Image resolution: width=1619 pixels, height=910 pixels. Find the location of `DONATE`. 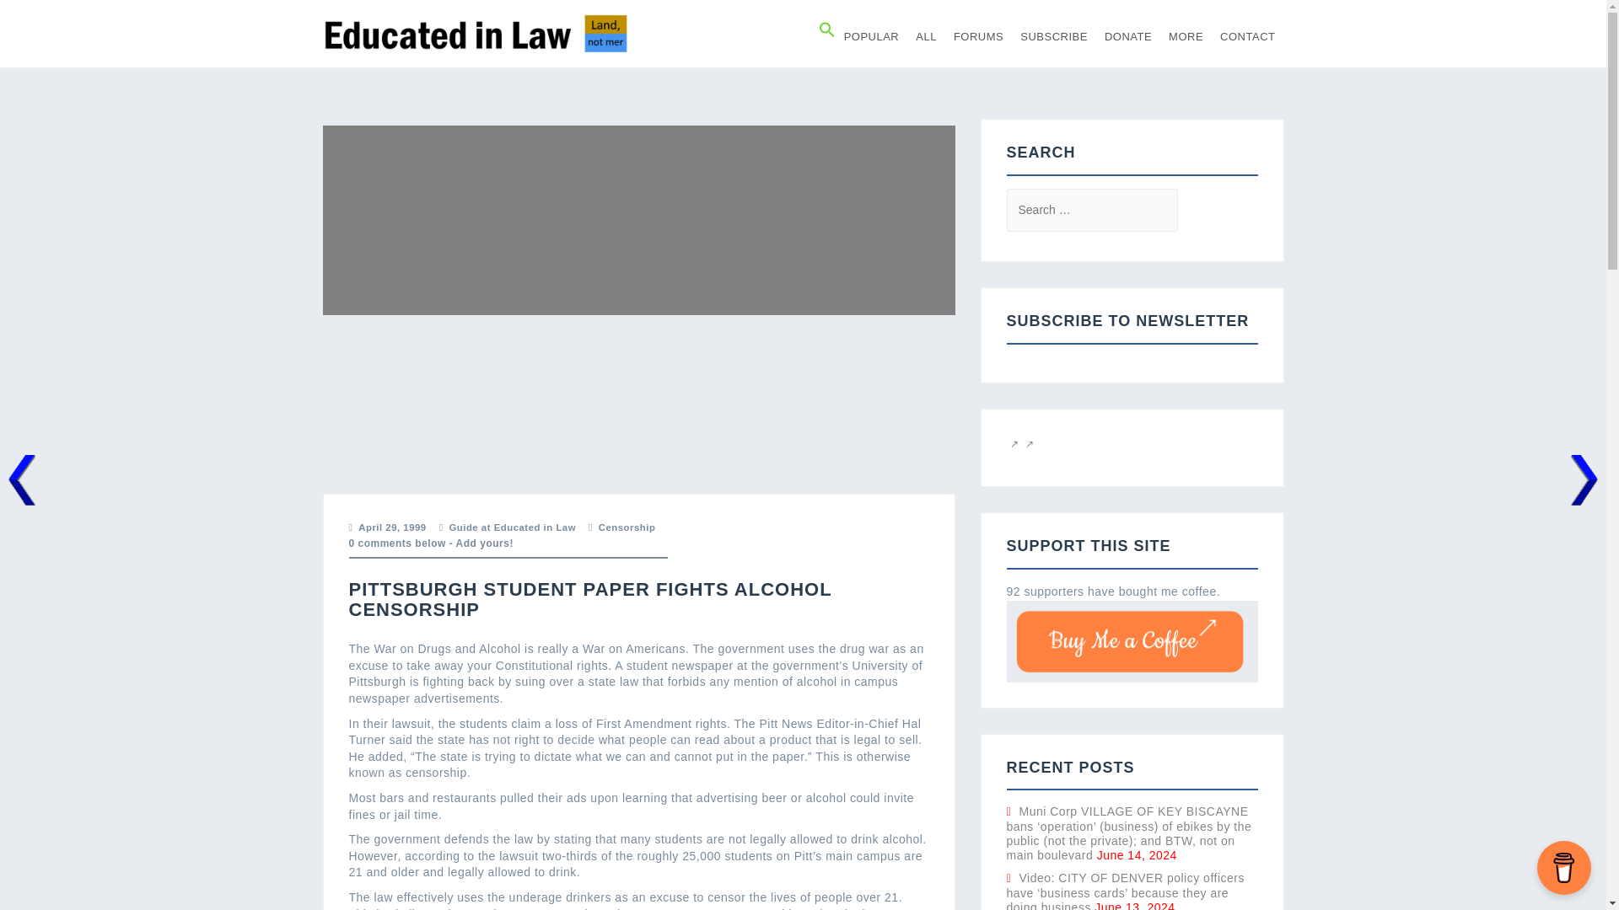

DONATE is located at coordinates (1127, 36).